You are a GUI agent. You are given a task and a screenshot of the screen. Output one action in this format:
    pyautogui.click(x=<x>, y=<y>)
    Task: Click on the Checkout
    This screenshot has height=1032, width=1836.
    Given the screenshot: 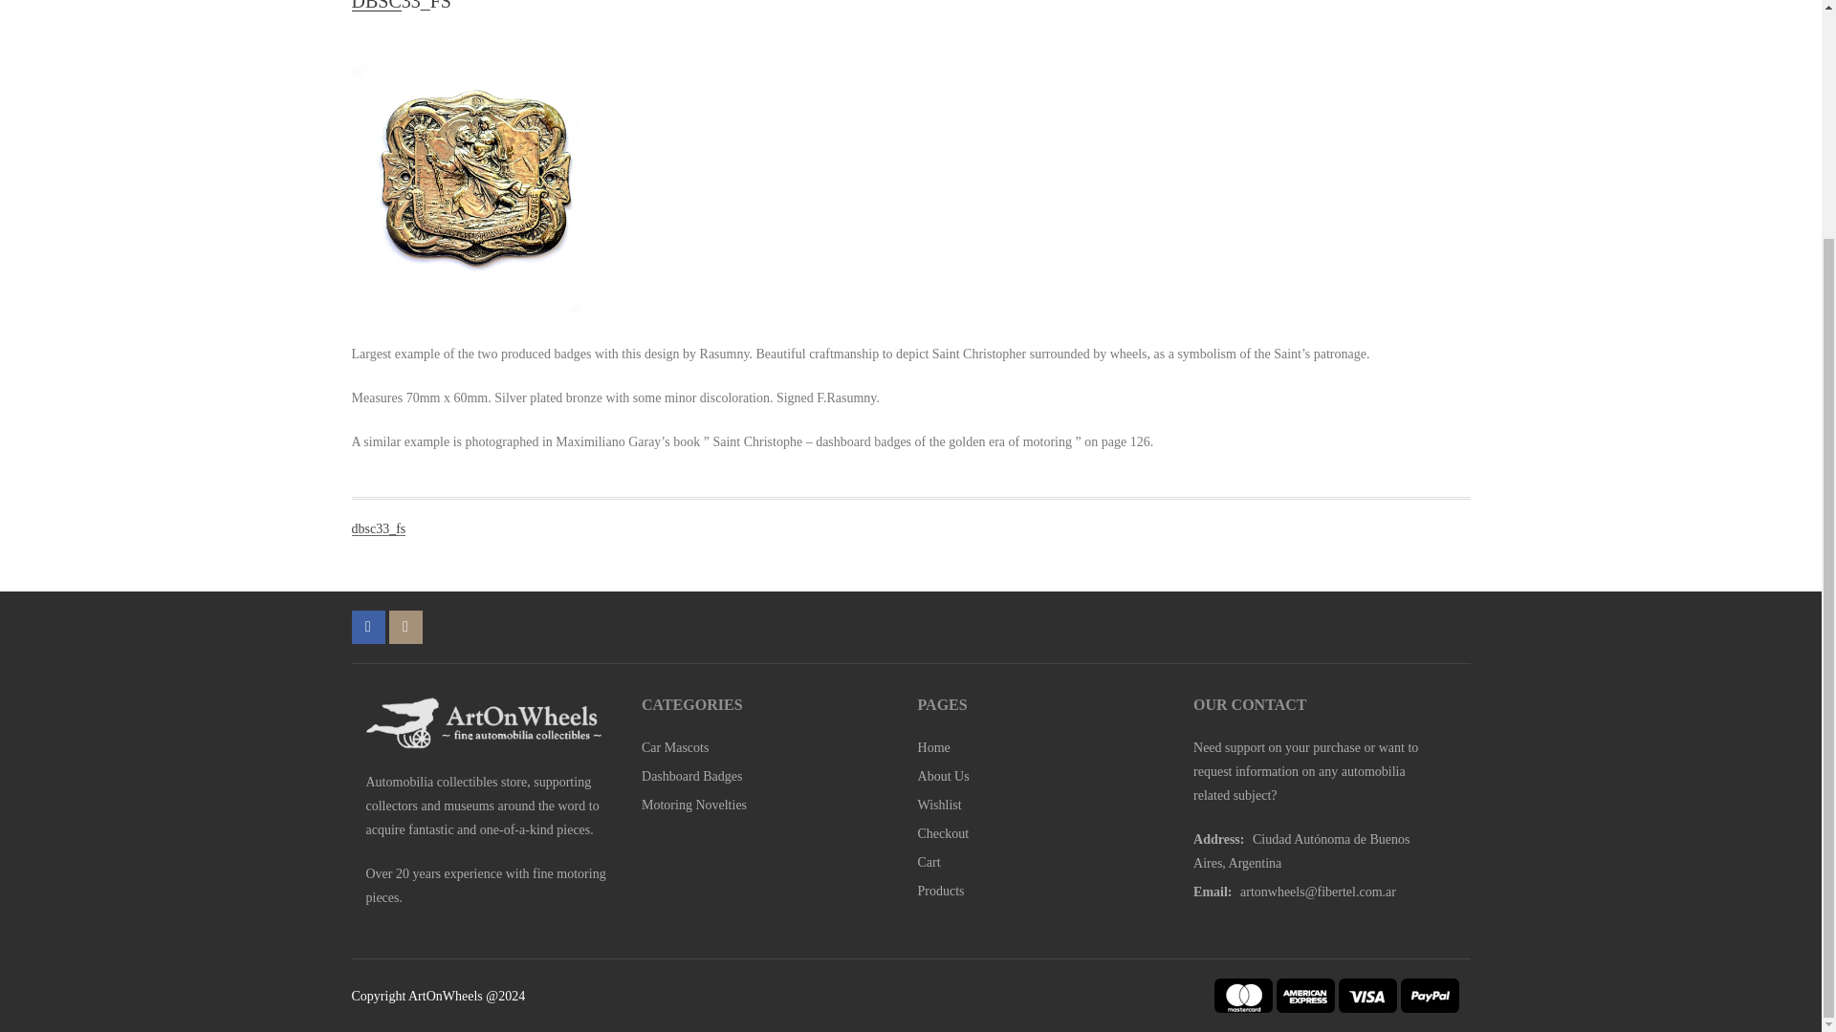 What is the action you would take?
    pyautogui.click(x=943, y=833)
    